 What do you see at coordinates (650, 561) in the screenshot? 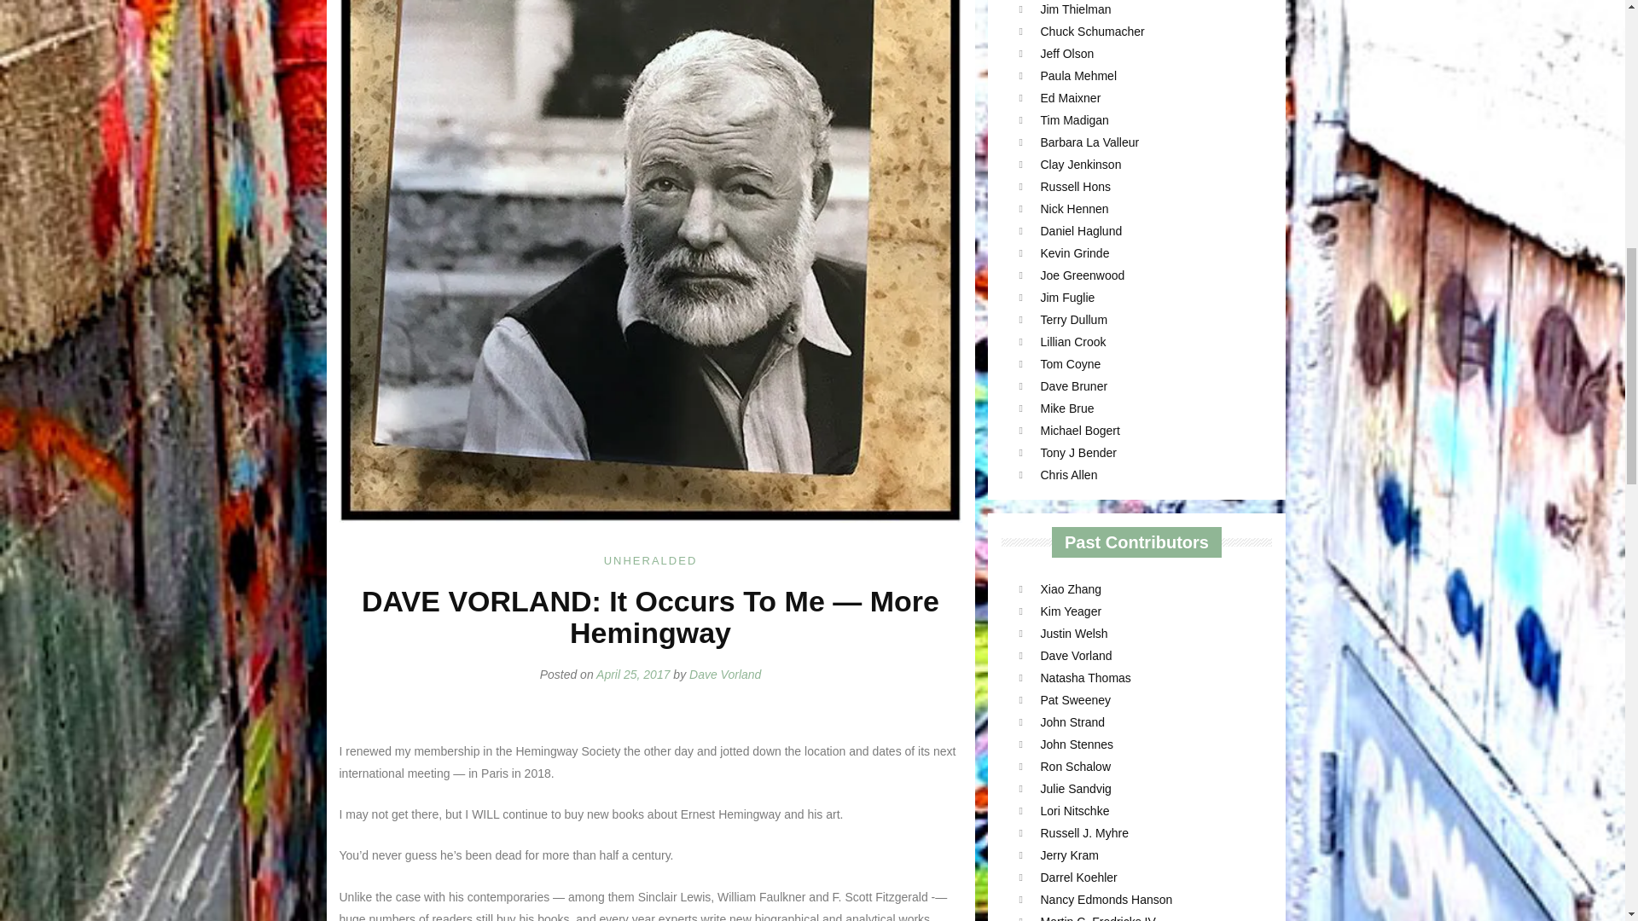
I see `UNHERALDED` at bounding box center [650, 561].